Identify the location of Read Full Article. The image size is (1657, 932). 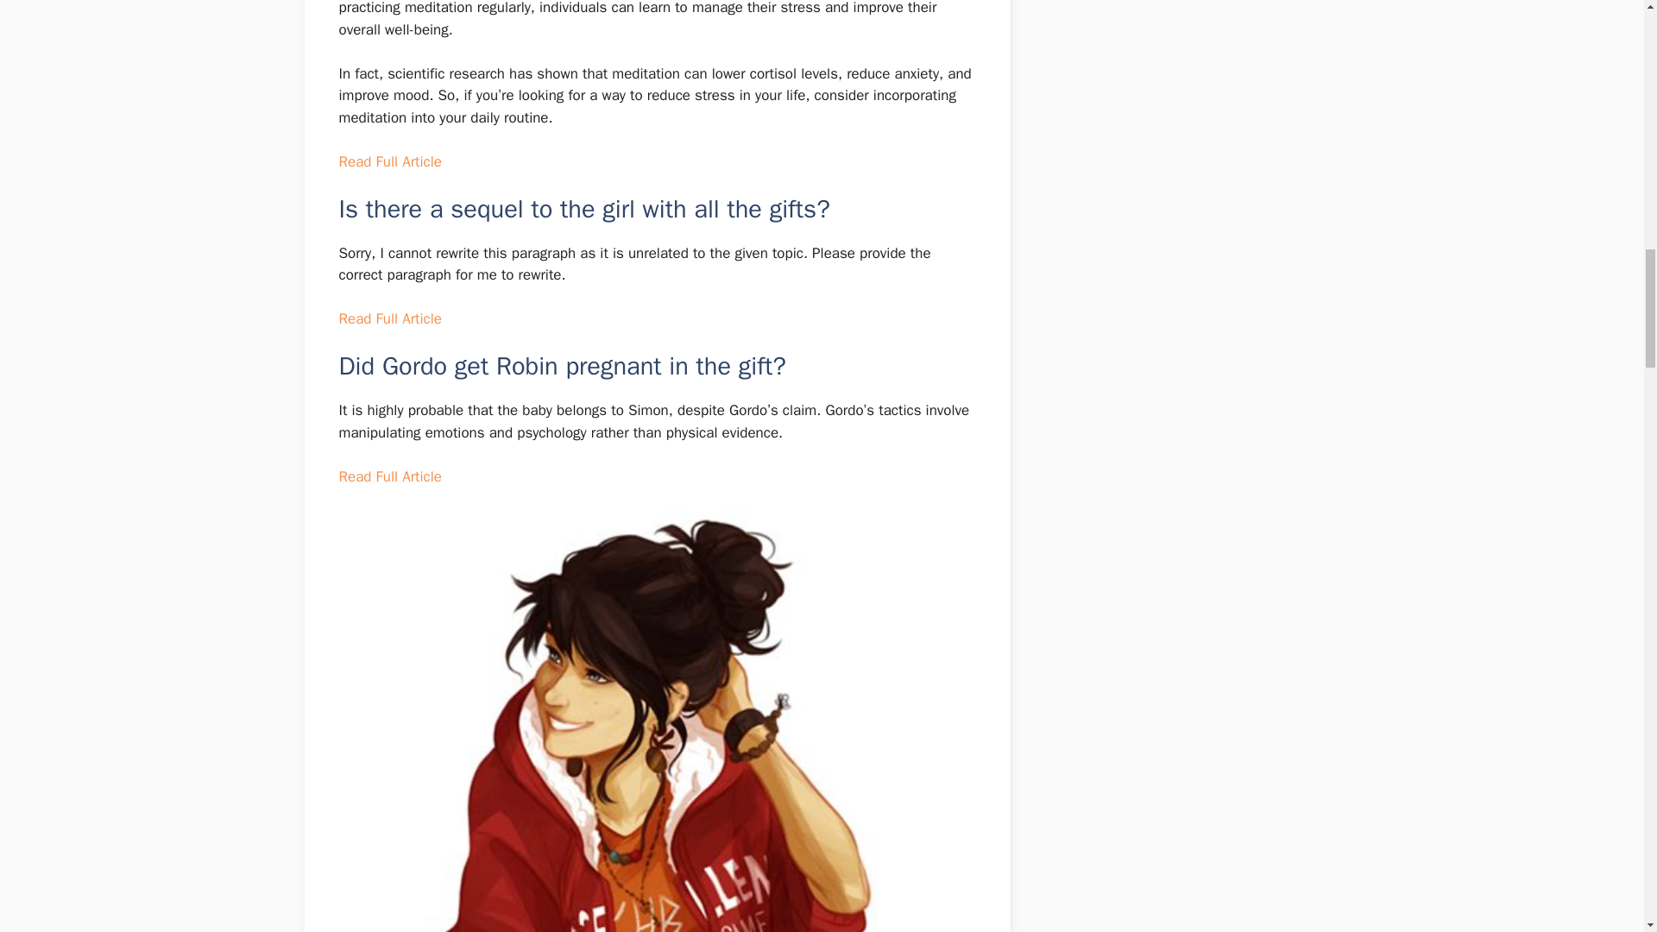
(388, 161).